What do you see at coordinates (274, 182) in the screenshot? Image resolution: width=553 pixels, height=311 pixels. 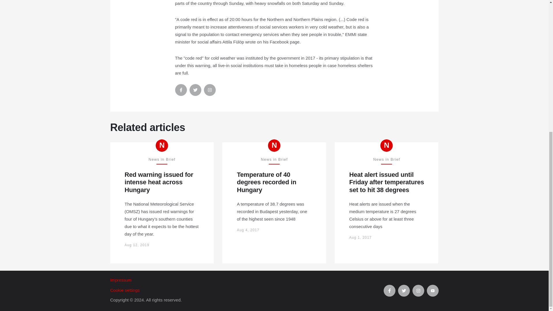 I see `Temperature of 40 degrees recorded in Hungary` at bounding box center [274, 182].